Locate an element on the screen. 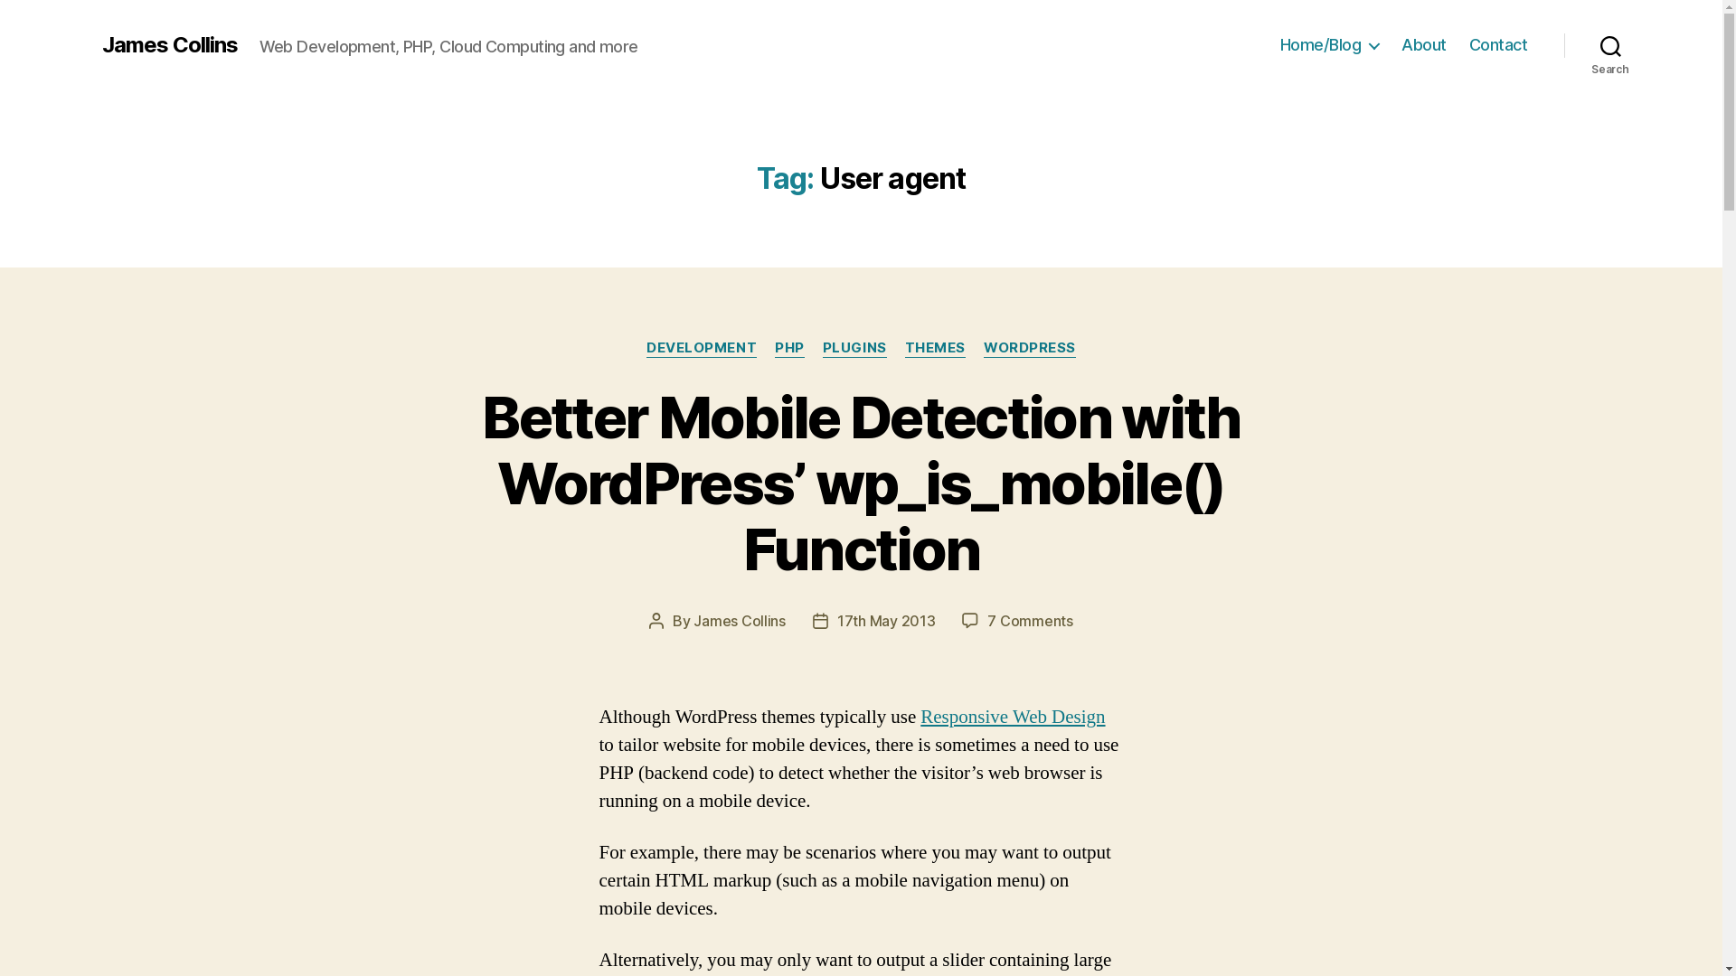  James Collins is located at coordinates (169, 45).